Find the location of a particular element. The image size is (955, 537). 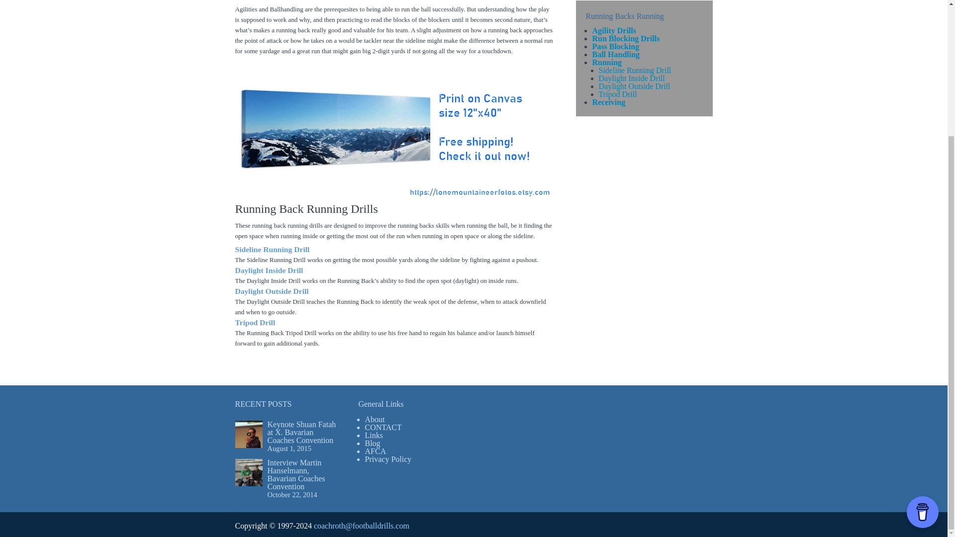

Run Blocking Drills is located at coordinates (626, 39).